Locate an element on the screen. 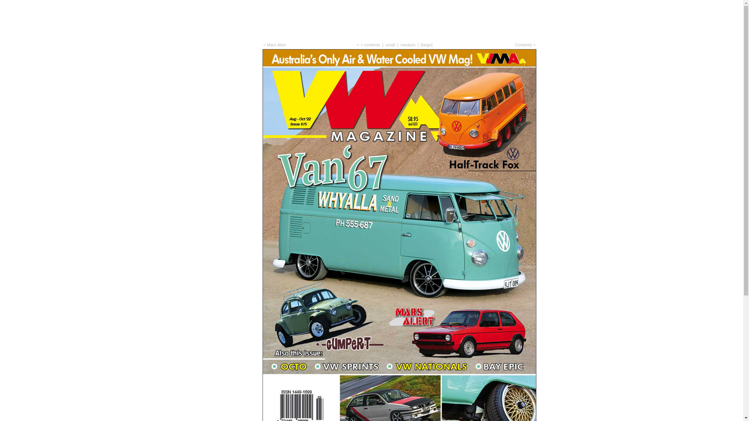 The height and width of the screenshot is (421, 749). < < contents is located at coordinates (368, 45).